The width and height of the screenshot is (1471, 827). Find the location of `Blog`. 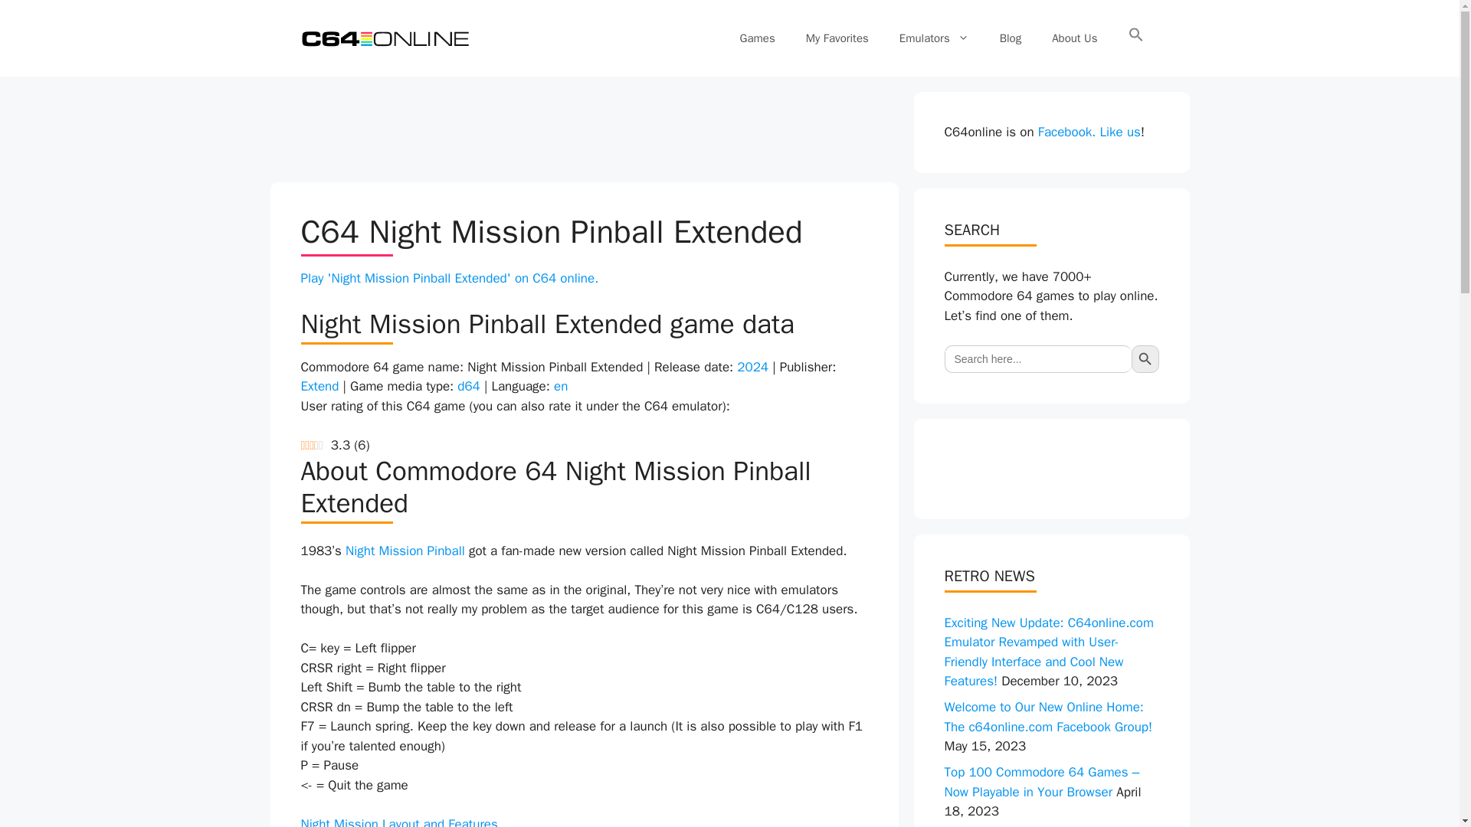

Blog is located at coordinates (1010, 38).